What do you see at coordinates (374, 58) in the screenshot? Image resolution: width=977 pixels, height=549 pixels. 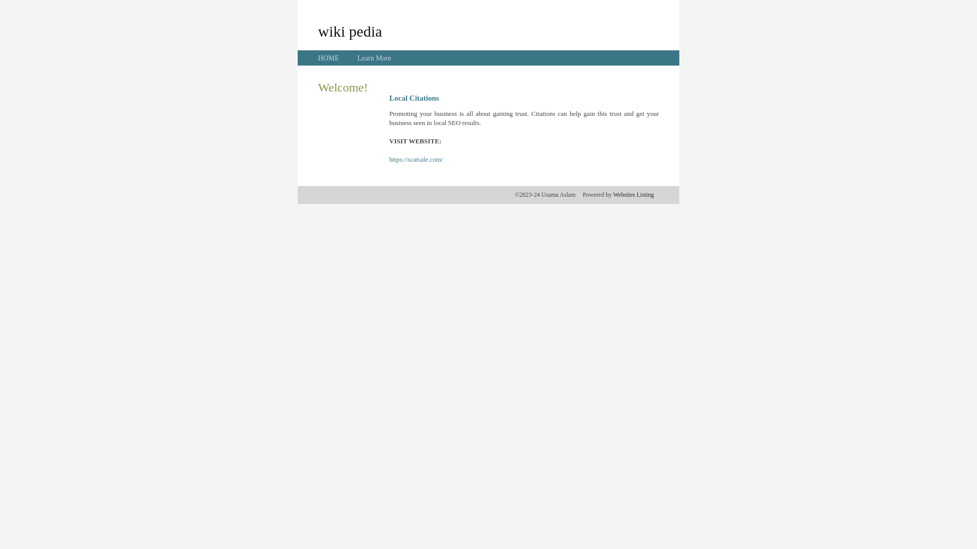 I see `Learn More` at bounding box center [374, 58].